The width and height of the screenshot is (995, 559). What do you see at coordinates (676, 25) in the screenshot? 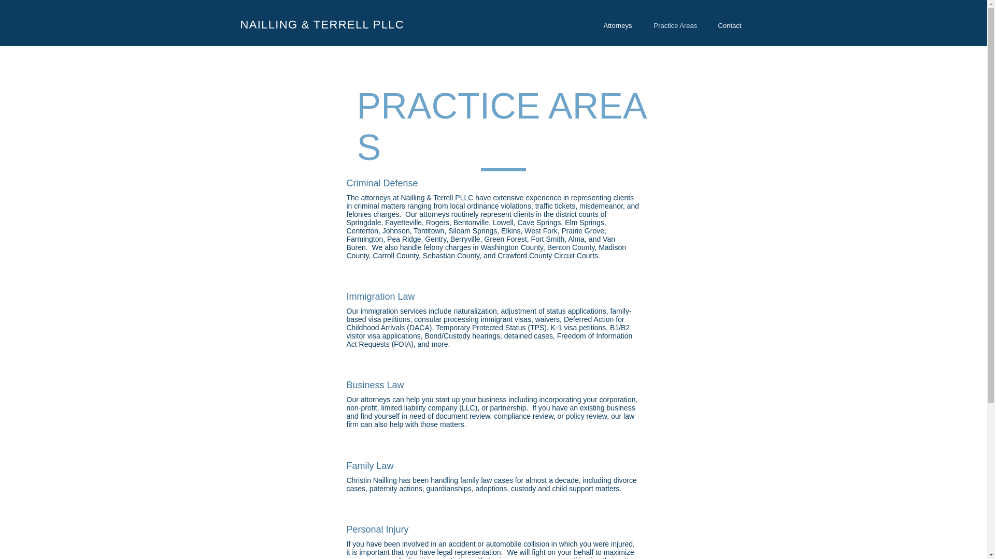
I see `Practice Areas` at bounding box center [676, 25].